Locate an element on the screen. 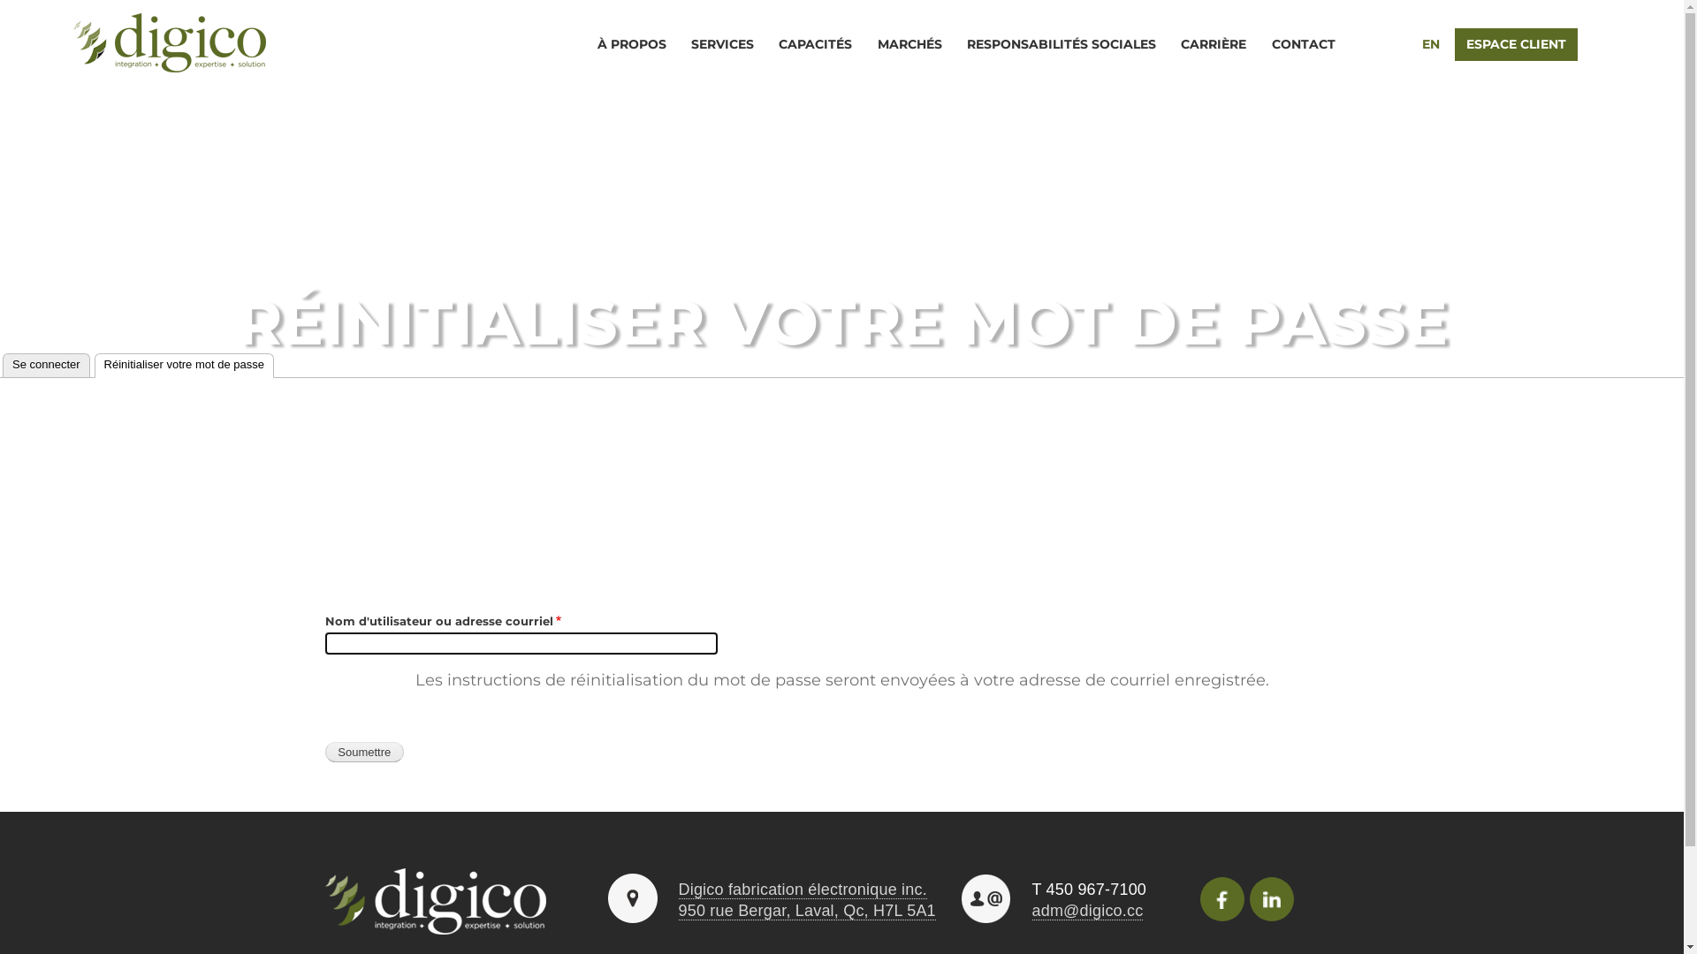  CONTACT is located at coordinates (1304, 44).